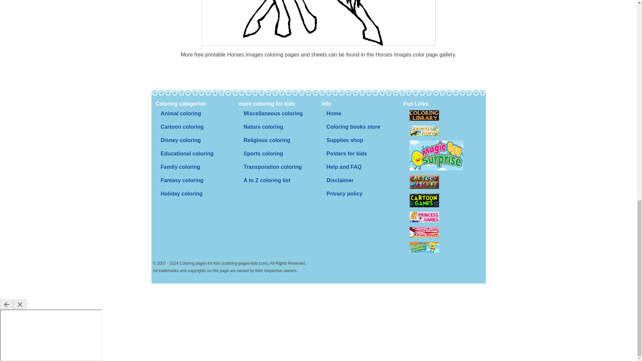  I want to click on Help and FAQ, so click(344, 167).